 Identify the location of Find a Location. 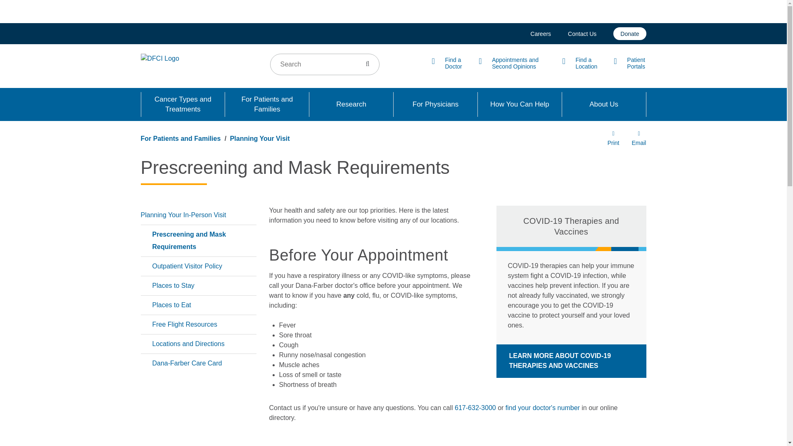
(579, 63).